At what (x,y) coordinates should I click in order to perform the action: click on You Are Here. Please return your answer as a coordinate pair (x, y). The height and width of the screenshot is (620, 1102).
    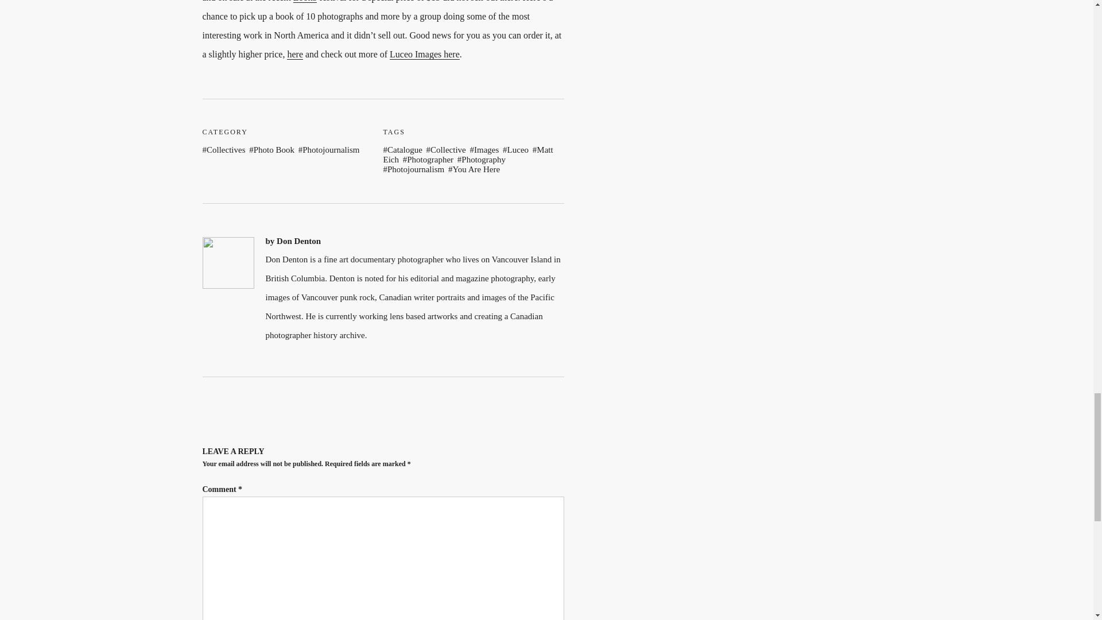
    Looking at the image, I should click on (475, 169).